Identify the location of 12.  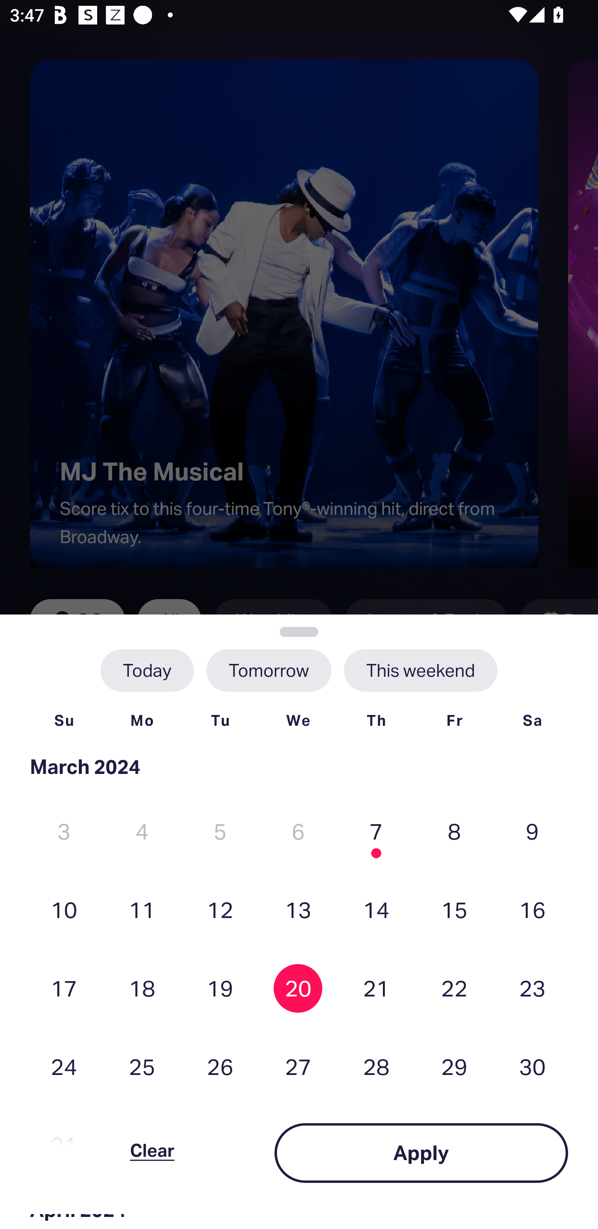
(220, 909).